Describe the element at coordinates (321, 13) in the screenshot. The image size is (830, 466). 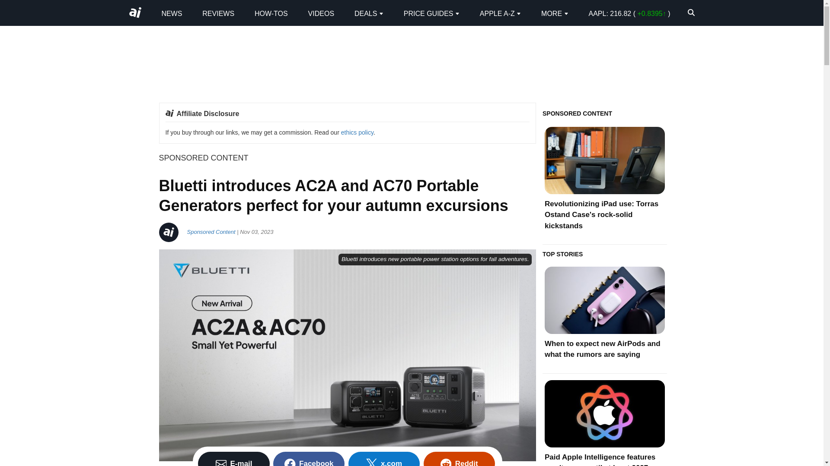
I see `VIDEOS` at that location.